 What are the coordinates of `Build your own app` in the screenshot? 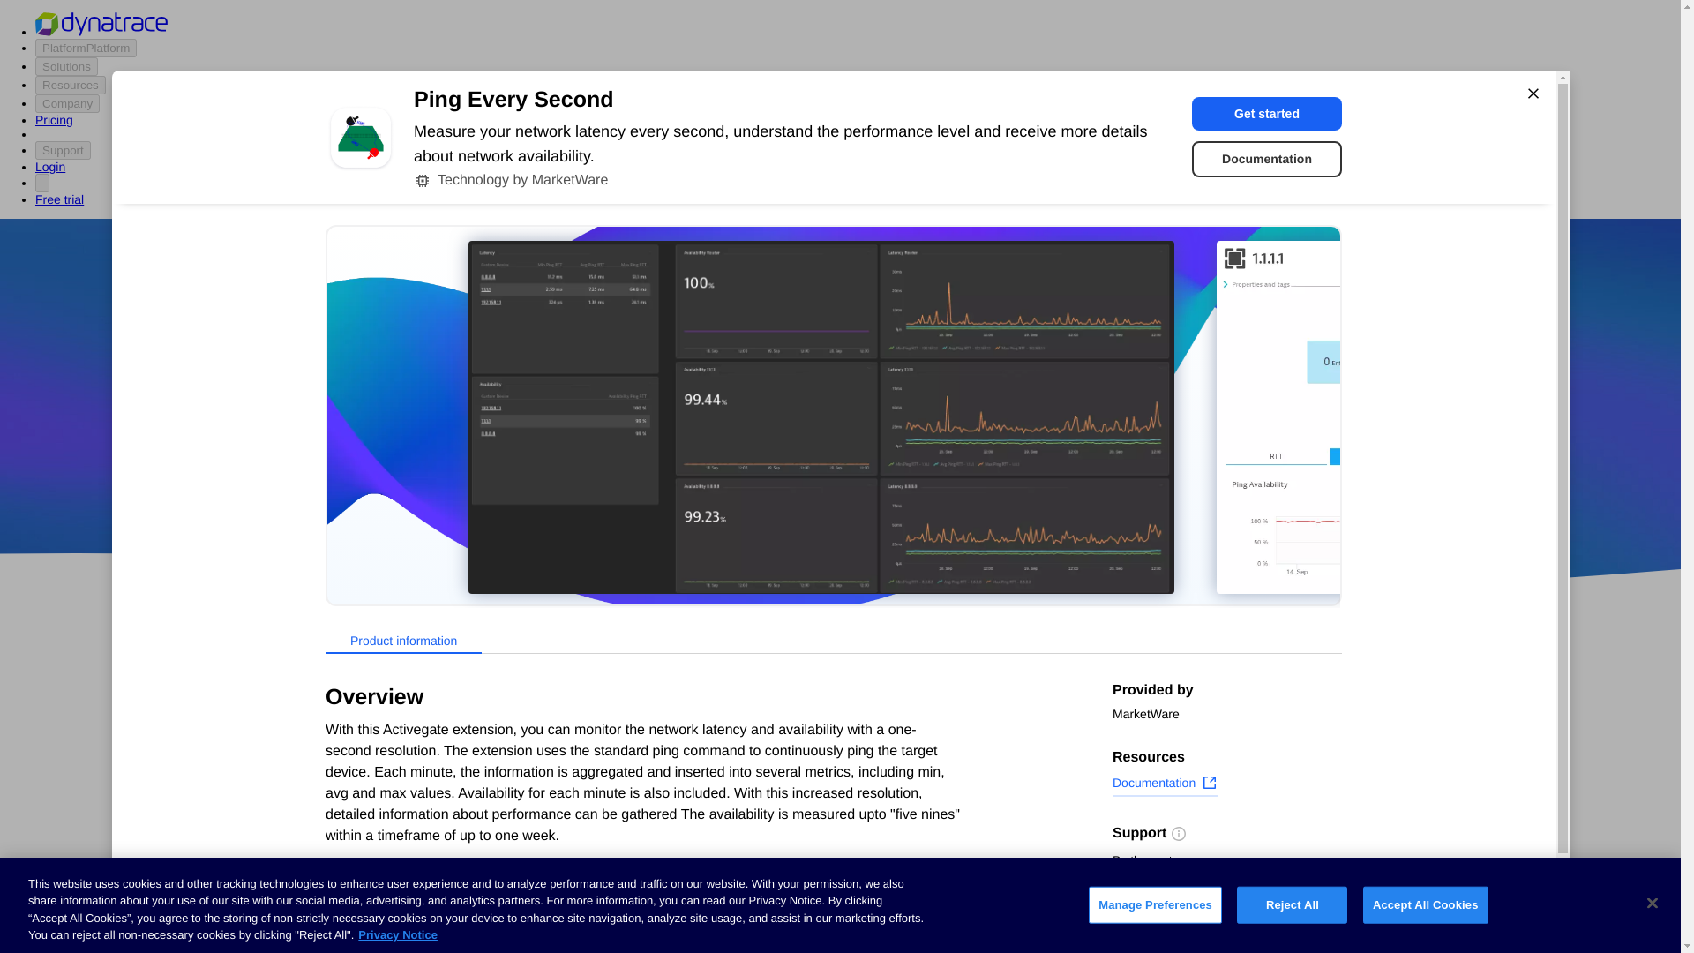 It's located at (366, 780).